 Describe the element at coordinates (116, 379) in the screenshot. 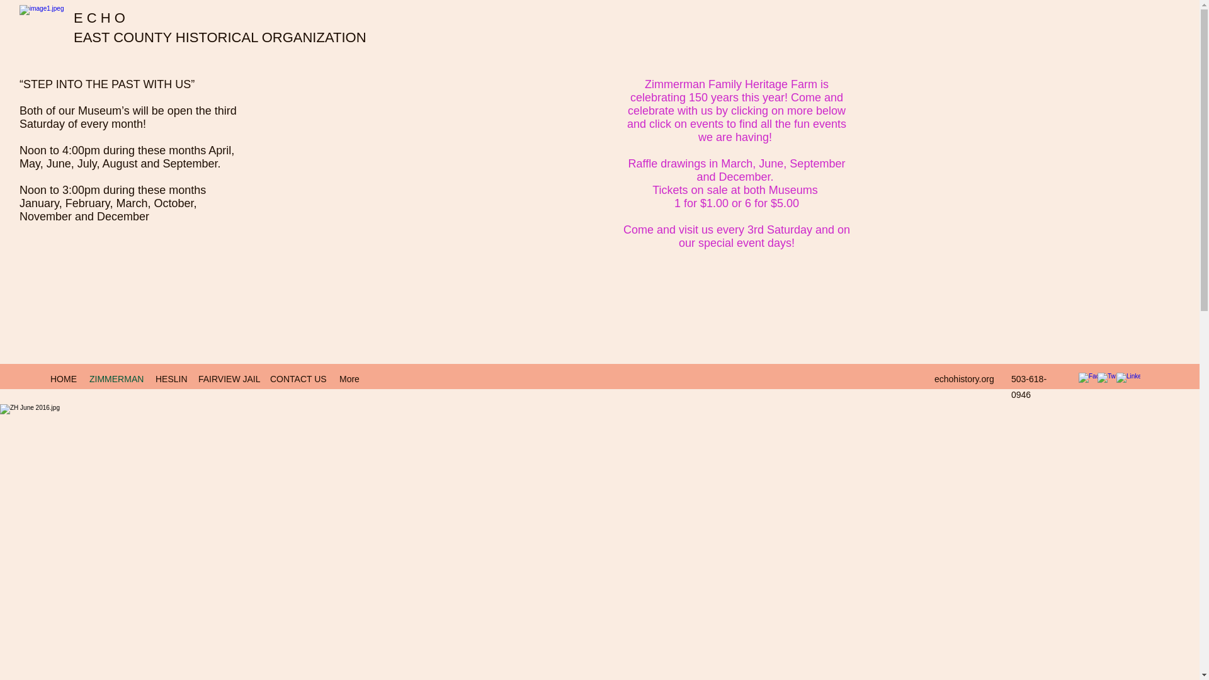

I see `ZIMMERMAN` at that location.